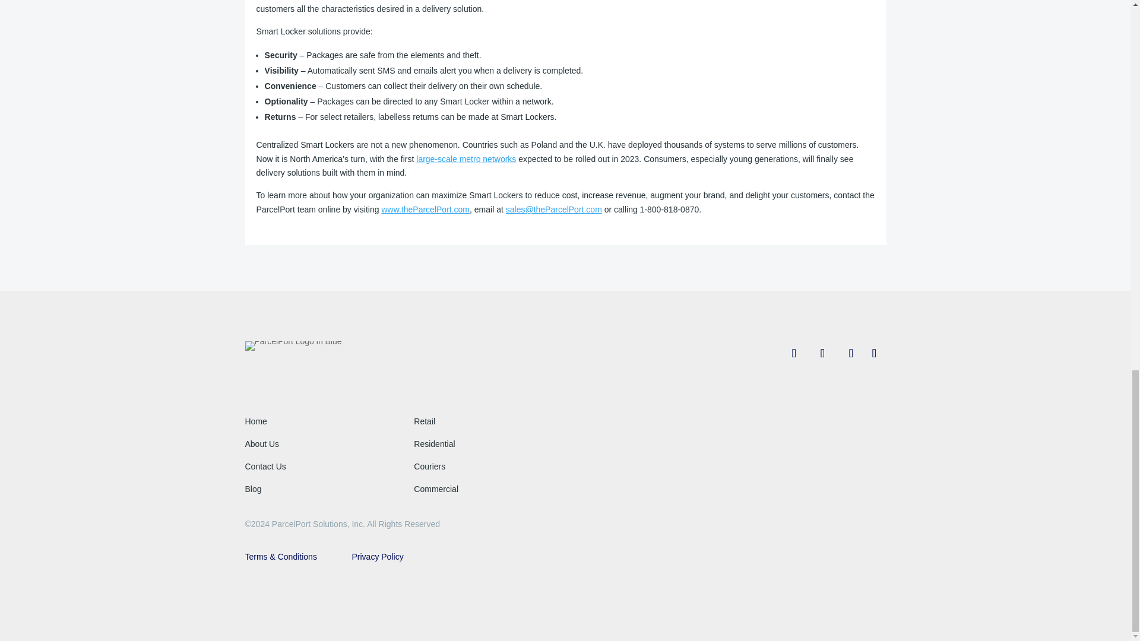  What do you see at coordinates (253, 489) in the screenshot?
I see `Blog` at bounding box center [253, 489].